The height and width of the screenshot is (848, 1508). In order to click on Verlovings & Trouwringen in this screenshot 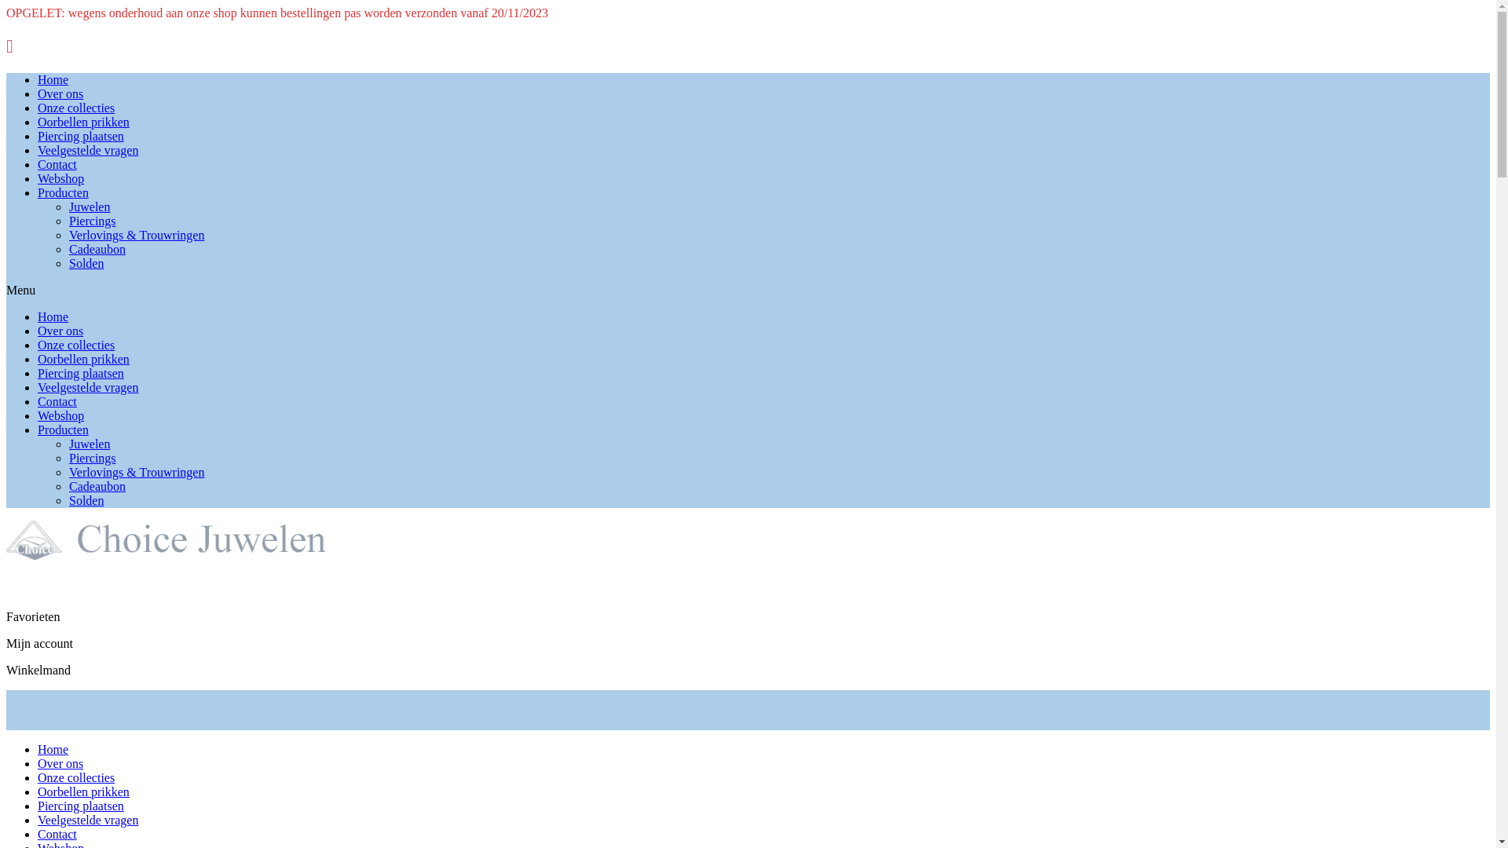, I will do `click(137, 236)`.